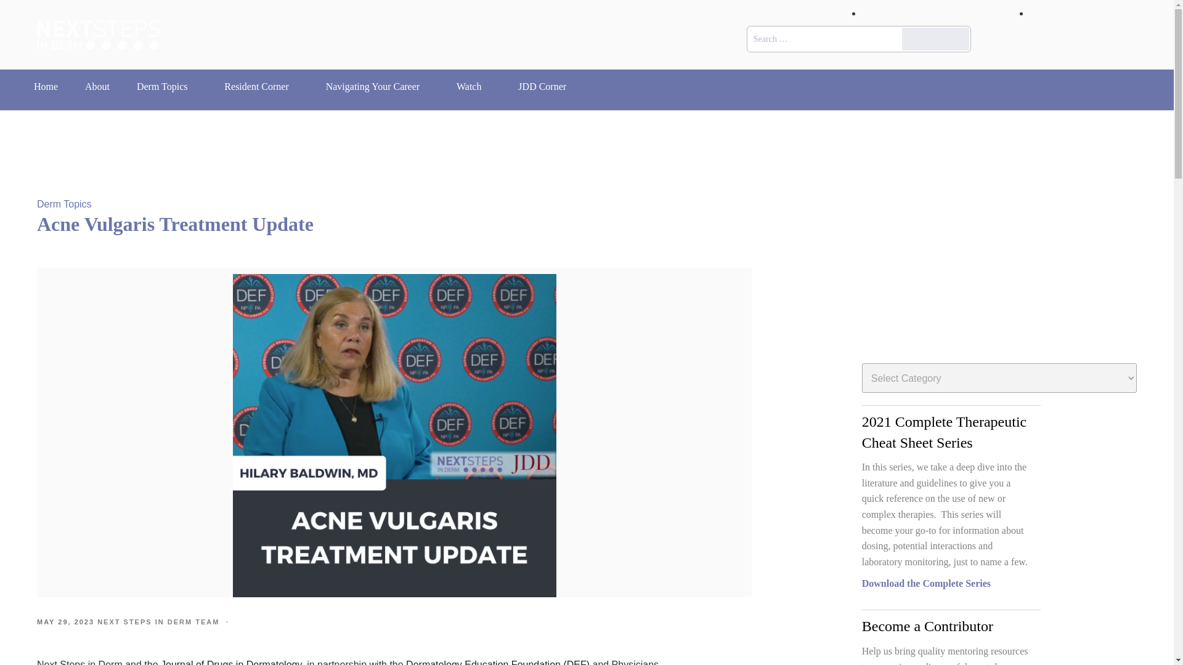  Describe the element at coordinates (46, 86) in the screenshot. I see `Home` at that location.